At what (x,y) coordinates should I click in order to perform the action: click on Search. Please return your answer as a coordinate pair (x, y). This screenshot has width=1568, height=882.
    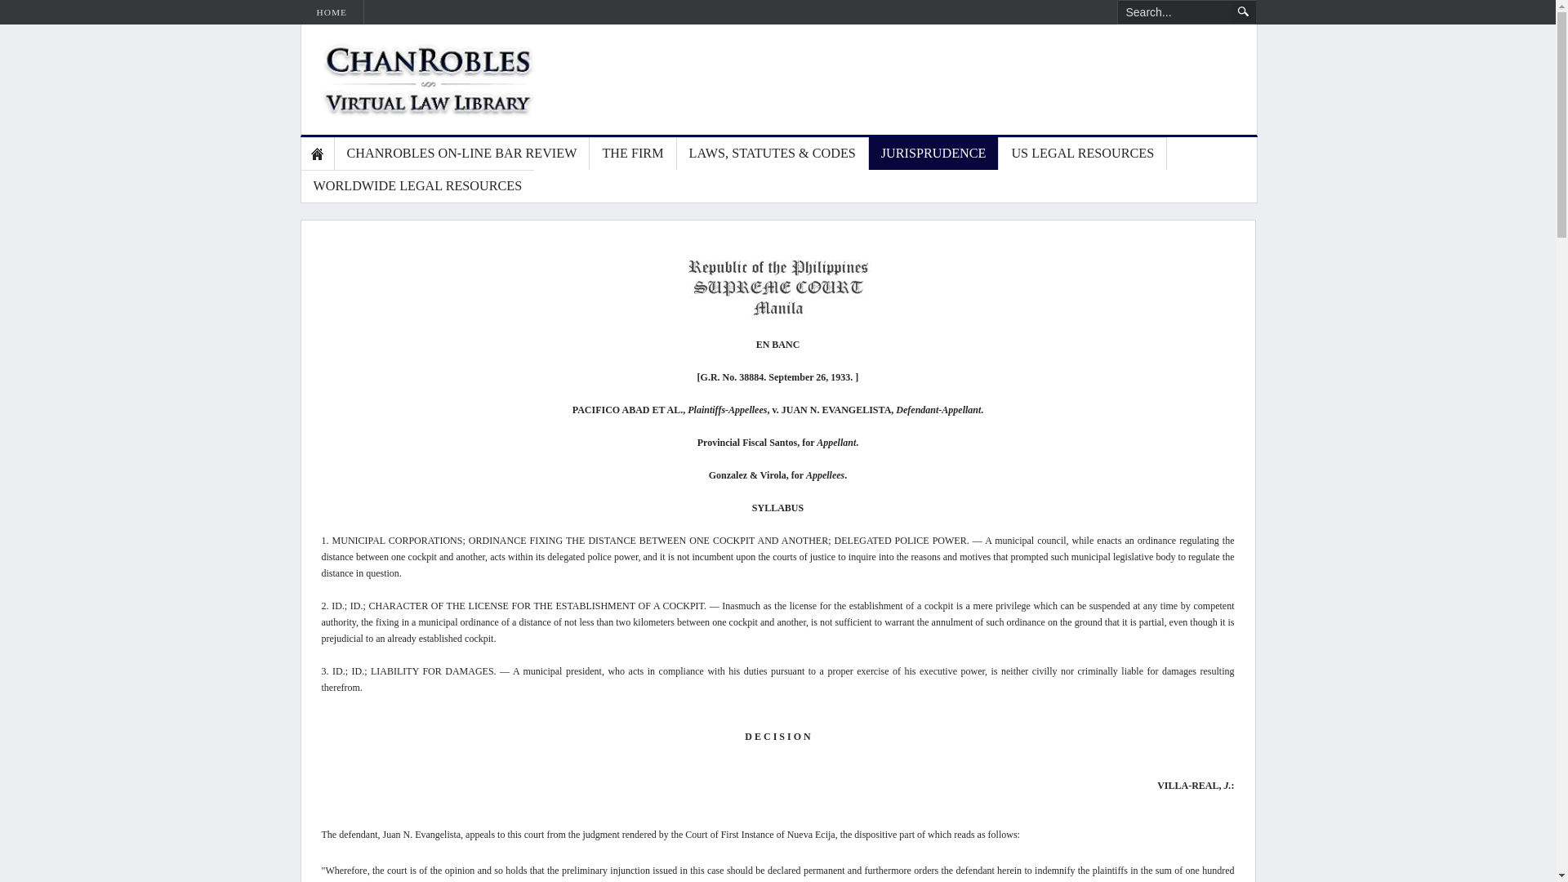
    Looking at the image, I should click on (1243, 12).